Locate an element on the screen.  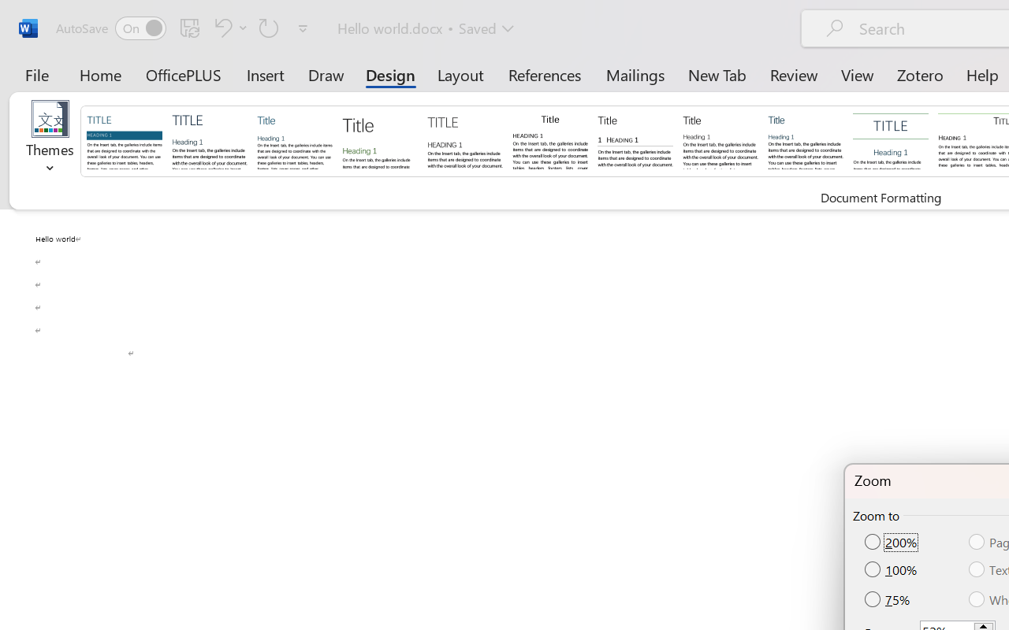
Undo Apply Quick Style Set is located at coordinates (221, 28).